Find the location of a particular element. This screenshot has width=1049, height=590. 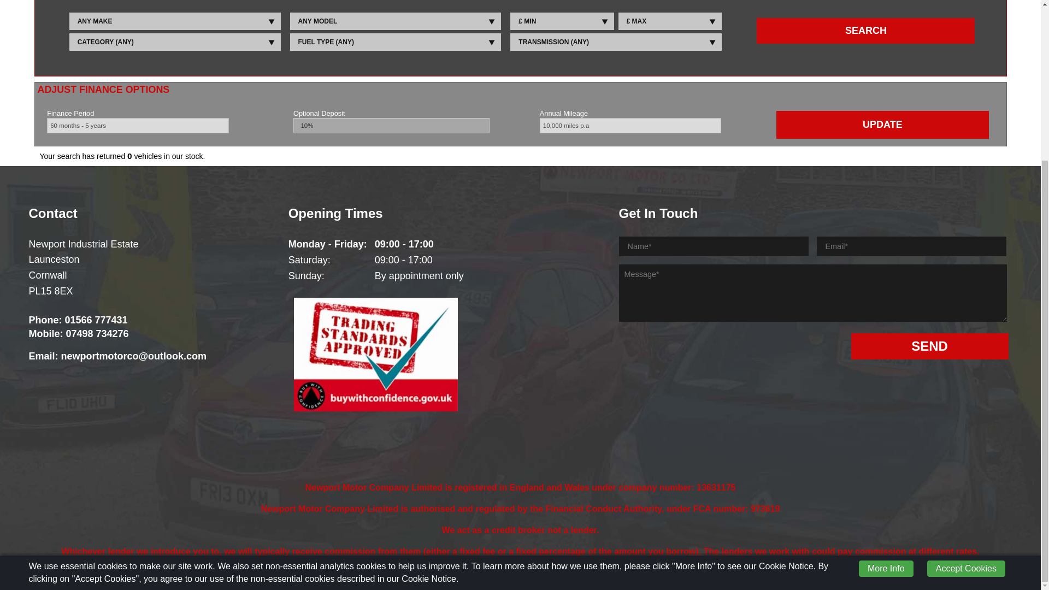

More Info is located at coordinates (886, 356).